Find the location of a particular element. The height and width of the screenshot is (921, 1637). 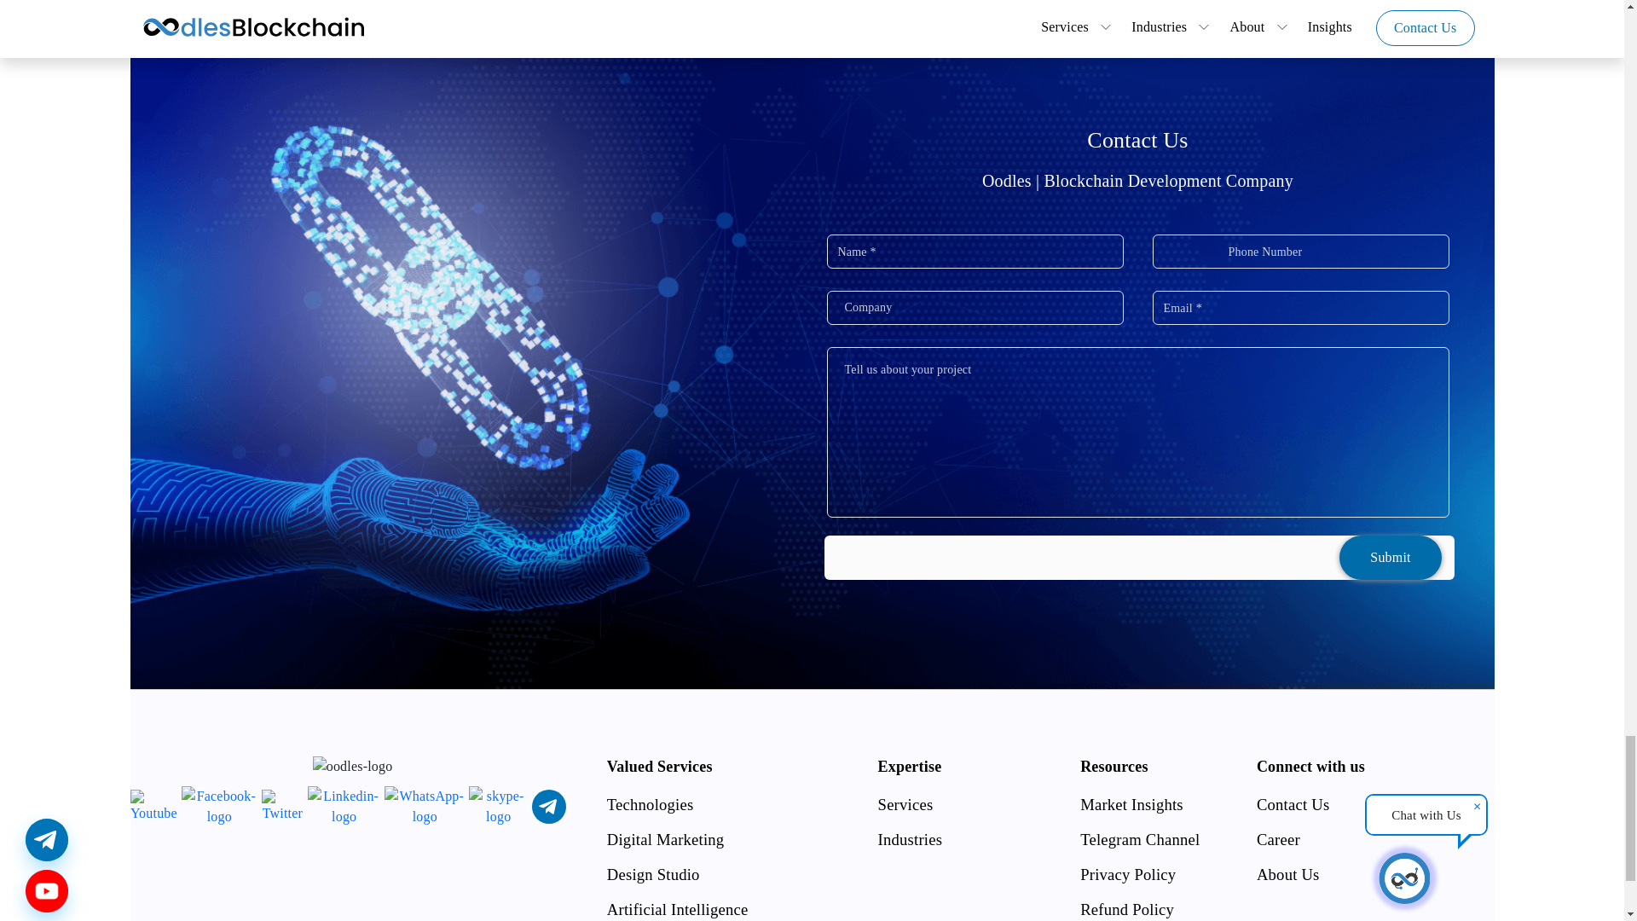

Linkedin is located at coordinates (343, 807).